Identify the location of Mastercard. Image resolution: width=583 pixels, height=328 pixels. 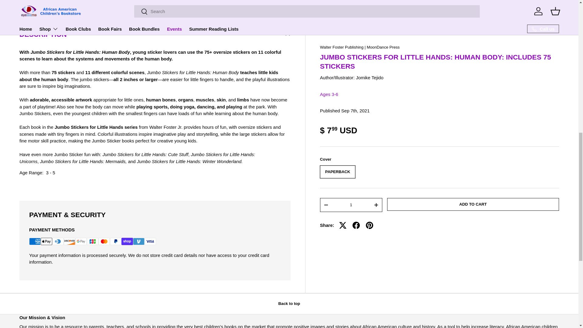
(104, 241).